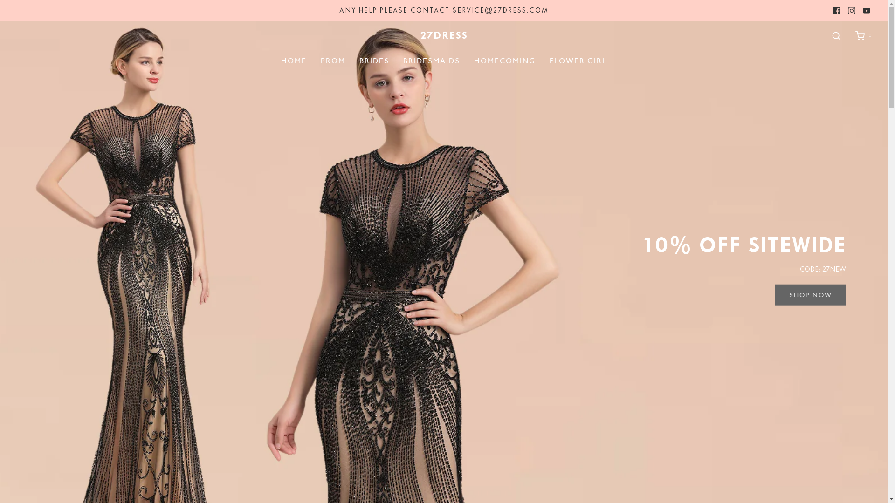  Describe the element at coordinates (294, 61) in the screenshot. I see `HOME` at that location.